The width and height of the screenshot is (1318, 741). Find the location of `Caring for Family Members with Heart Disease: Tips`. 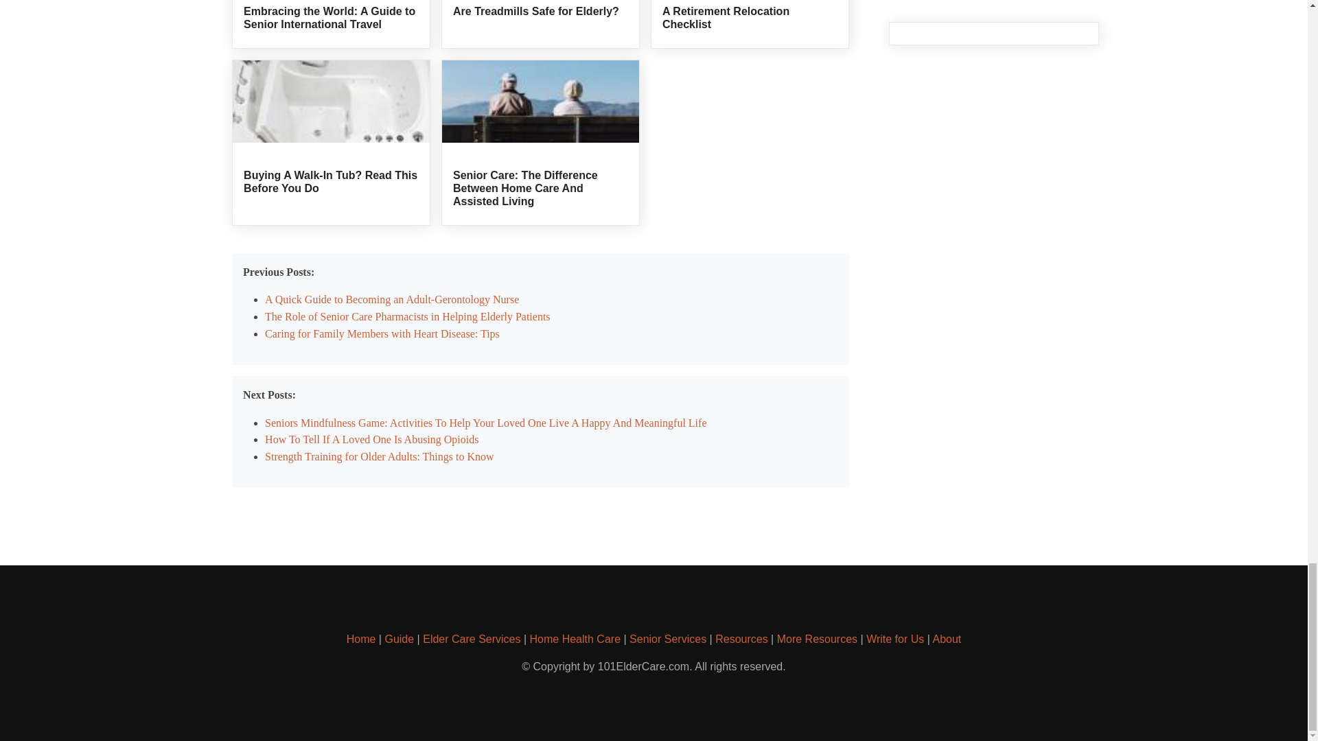

Caring for Family Members with Heart Disease: Tips is located at coordinates (382, 333).